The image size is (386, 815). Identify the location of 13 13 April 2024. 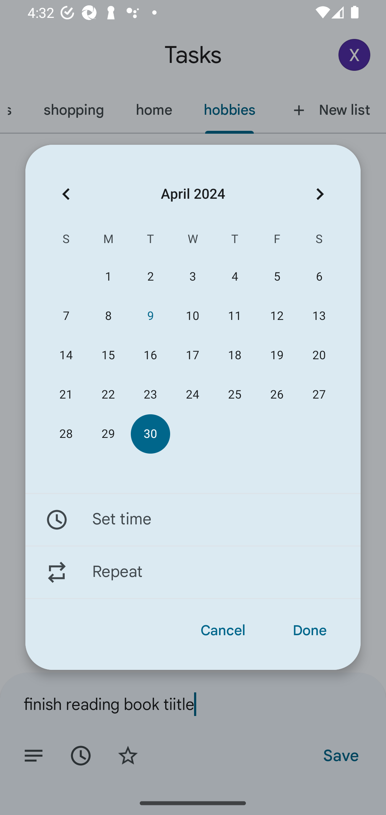
(319, 316).